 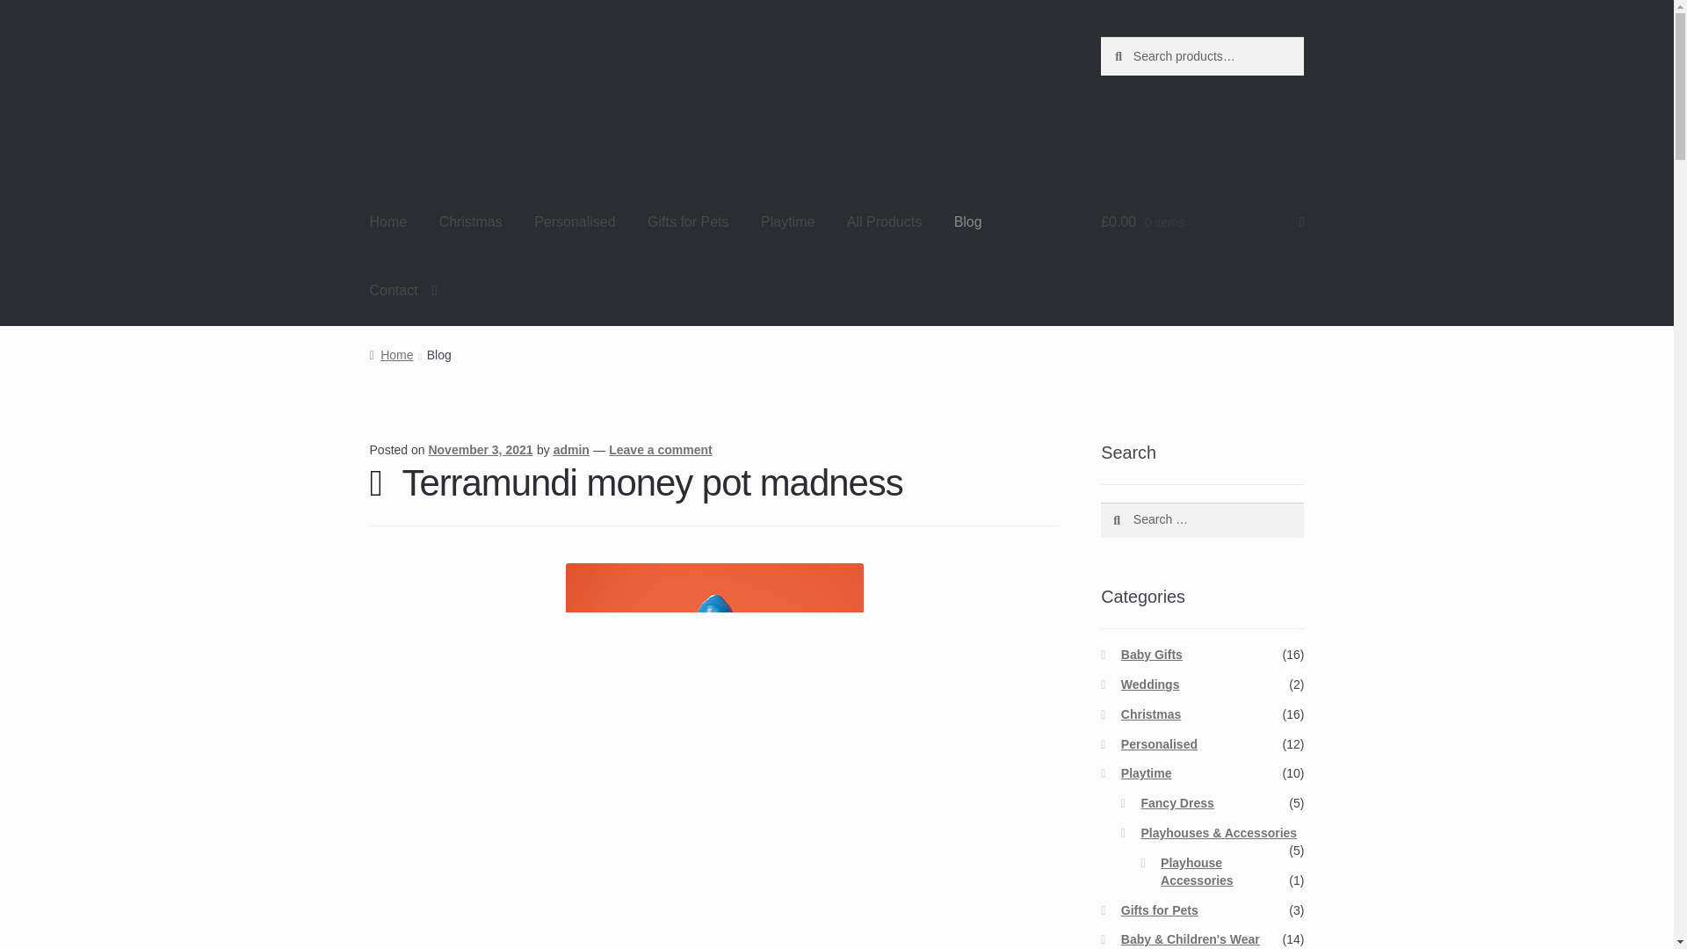 I want to click on Christmas, so click(x=470, y=222).